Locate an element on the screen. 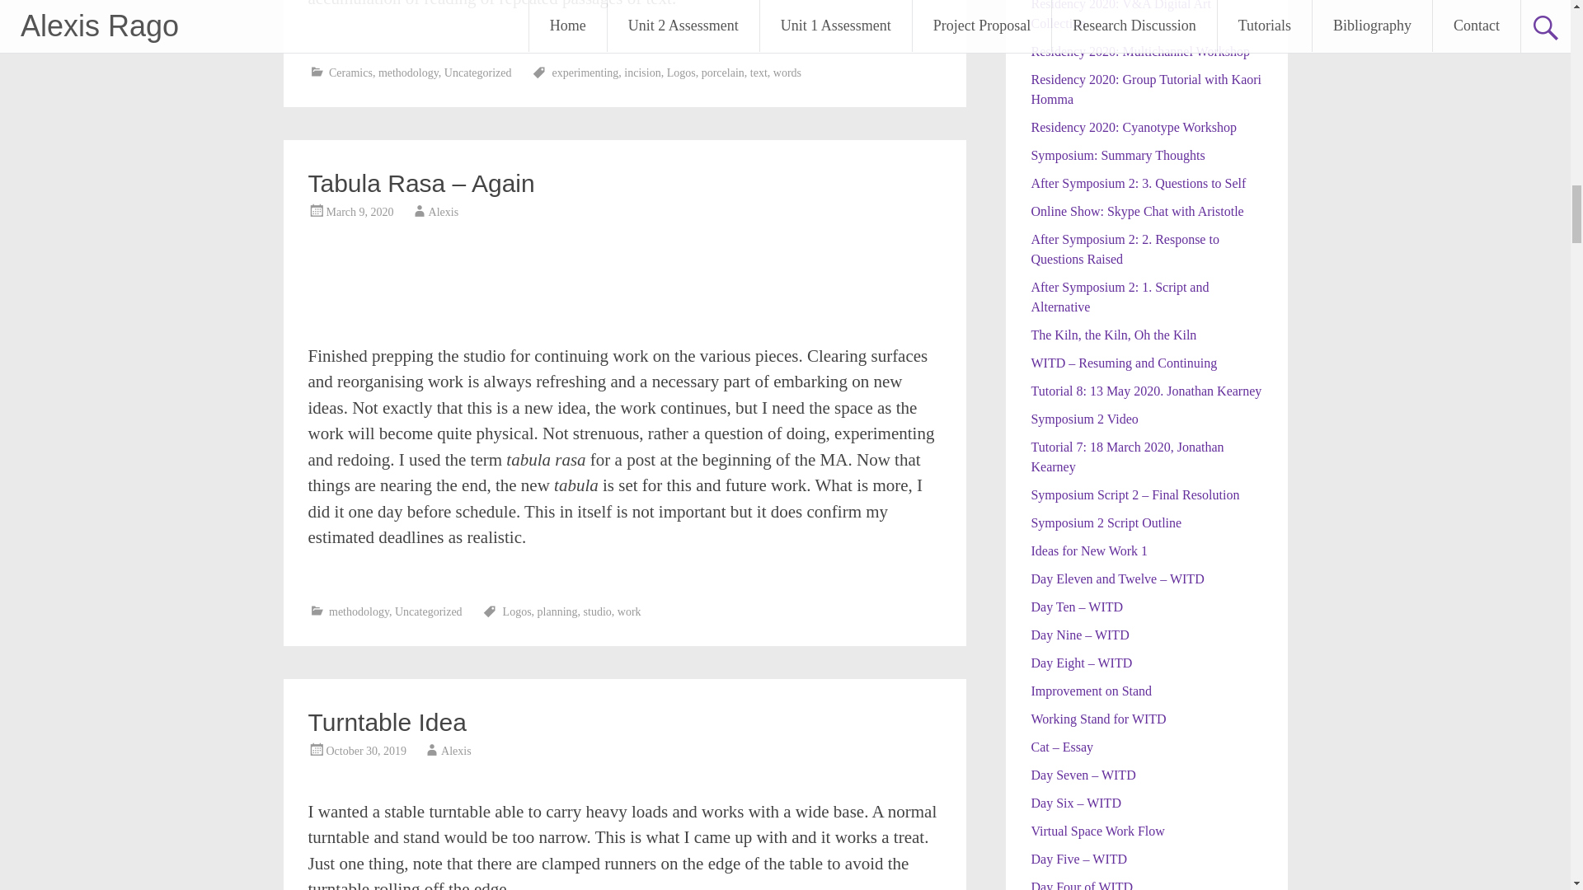 This screenshot has width=1583, height=890. Ceramics is located at coordinates (350, 72).